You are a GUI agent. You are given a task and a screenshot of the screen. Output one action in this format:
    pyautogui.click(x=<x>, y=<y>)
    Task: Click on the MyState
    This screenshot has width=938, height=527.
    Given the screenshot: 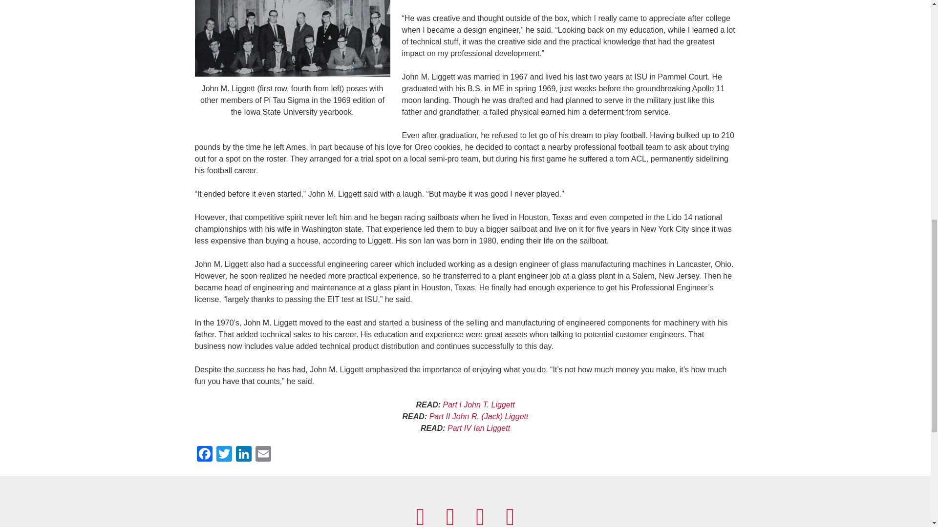 What is the action you would take?
    pyautogui.click(x=510, y=516)
    